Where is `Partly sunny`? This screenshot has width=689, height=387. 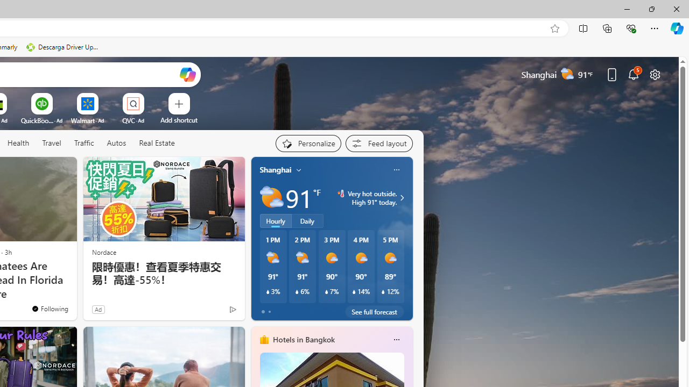 Partly sunny is located at coordinates (271, 198).